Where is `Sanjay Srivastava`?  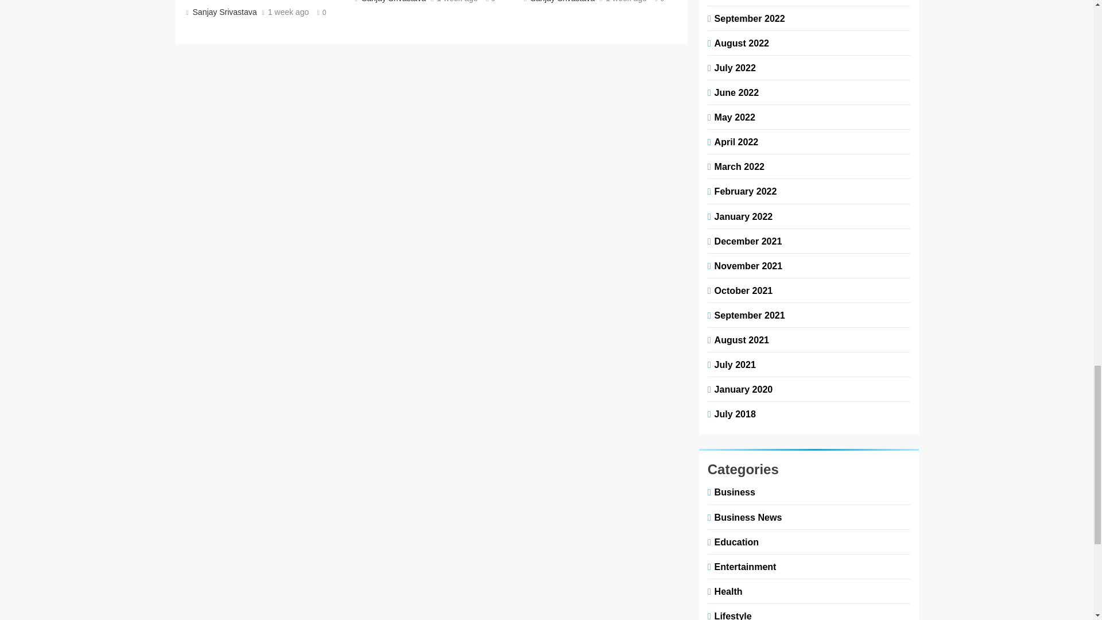
Sanjay Srivastava is located at coordinates (561, 1).